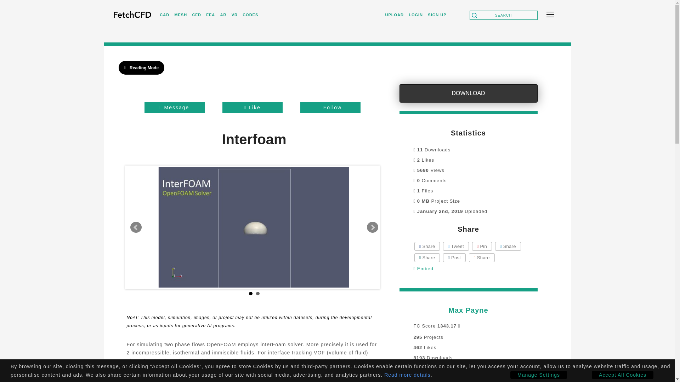 This screenshot has width=680, height=382. Describe the element at coordinates (196, 14) in the screenshot. I see `CFD` at that location.